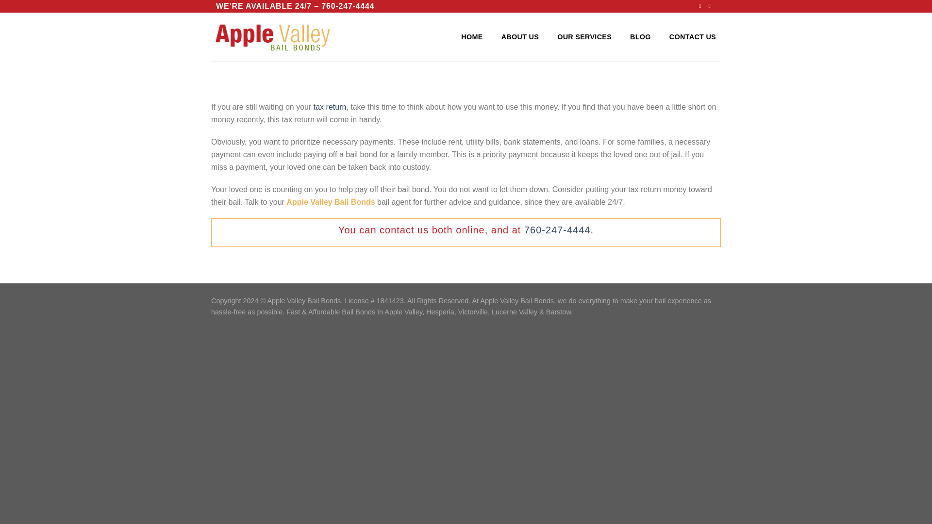  Describe the element at coordinates (330, 107) in the screenshot. I see `tax return` at that location.